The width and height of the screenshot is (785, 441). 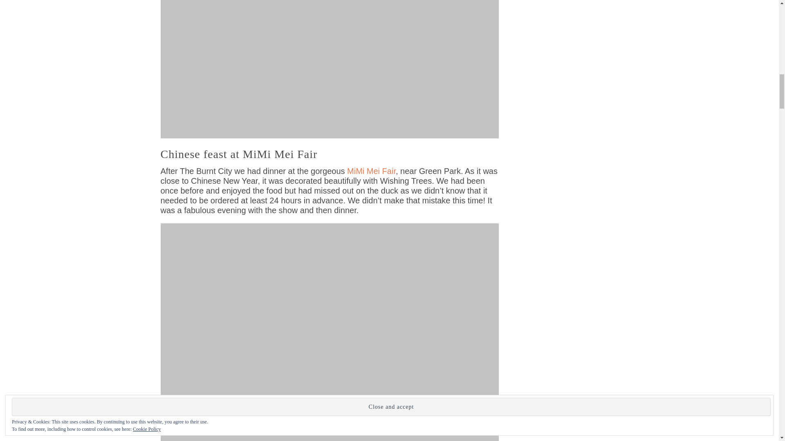 What do you see at coordinates (371, 171) in the screenshot?
I see `MiMi Mei Fair` at bounding box center [371, 171].